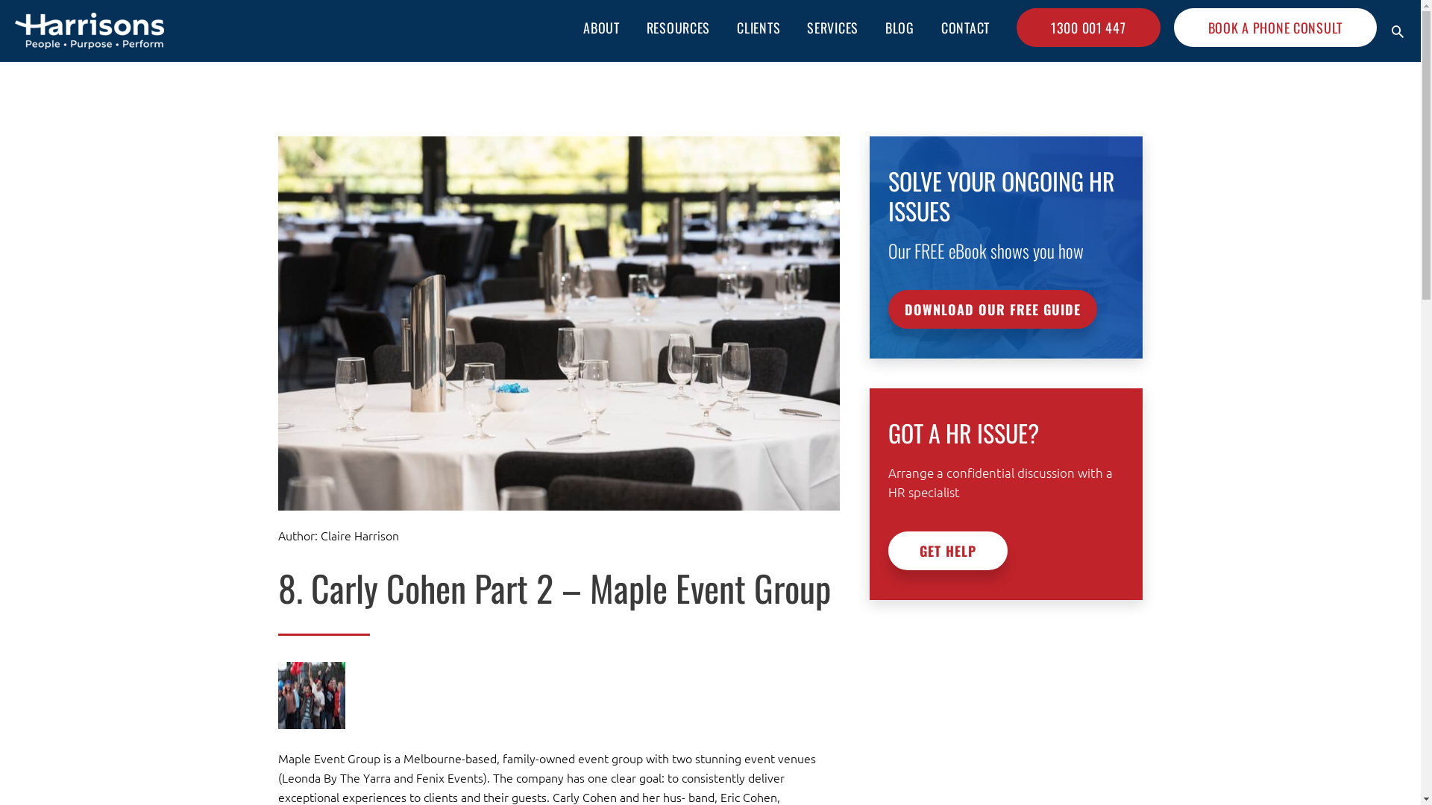  I want to click on RESOURCES, so click(679, 27).